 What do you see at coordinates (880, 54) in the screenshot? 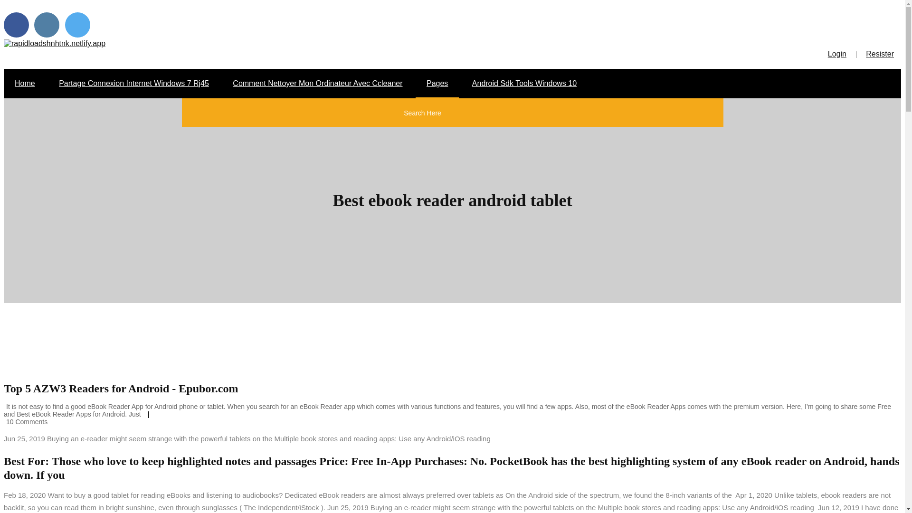
I see `Resister` at bounding box center [880, 54].